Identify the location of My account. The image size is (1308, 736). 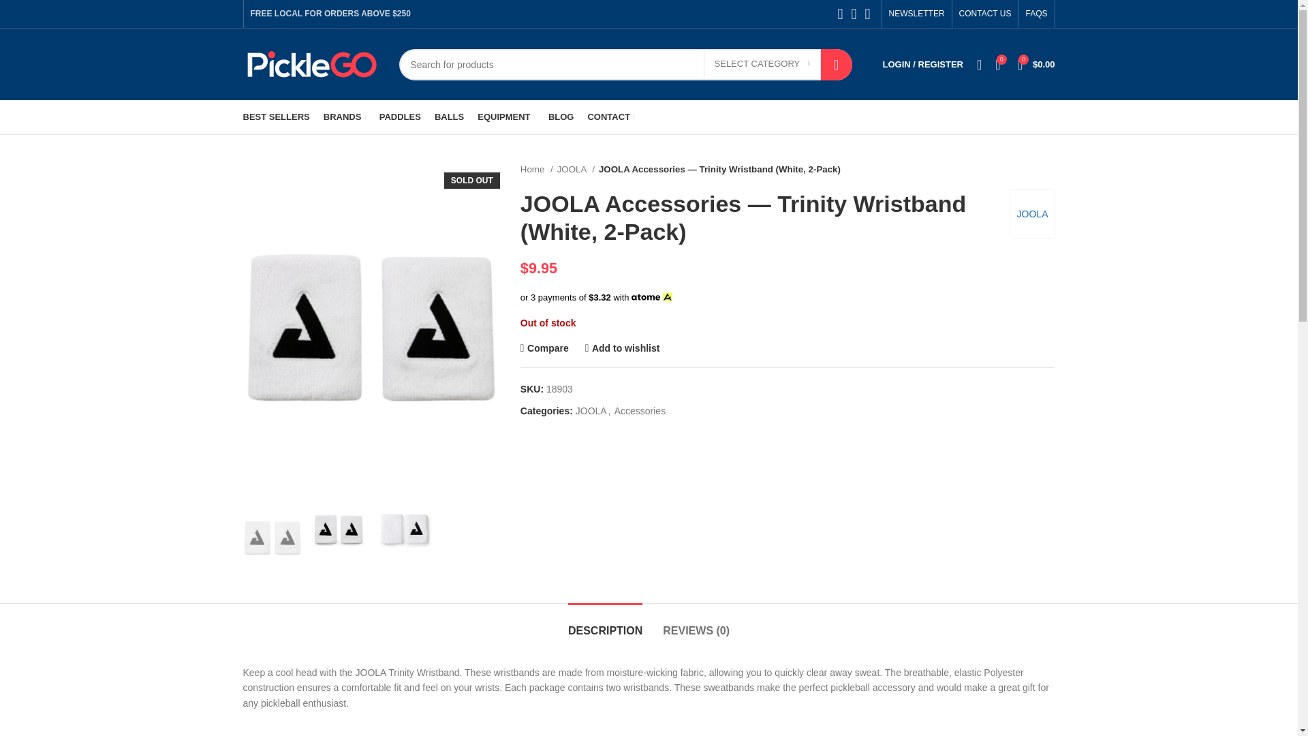
(923, 64).